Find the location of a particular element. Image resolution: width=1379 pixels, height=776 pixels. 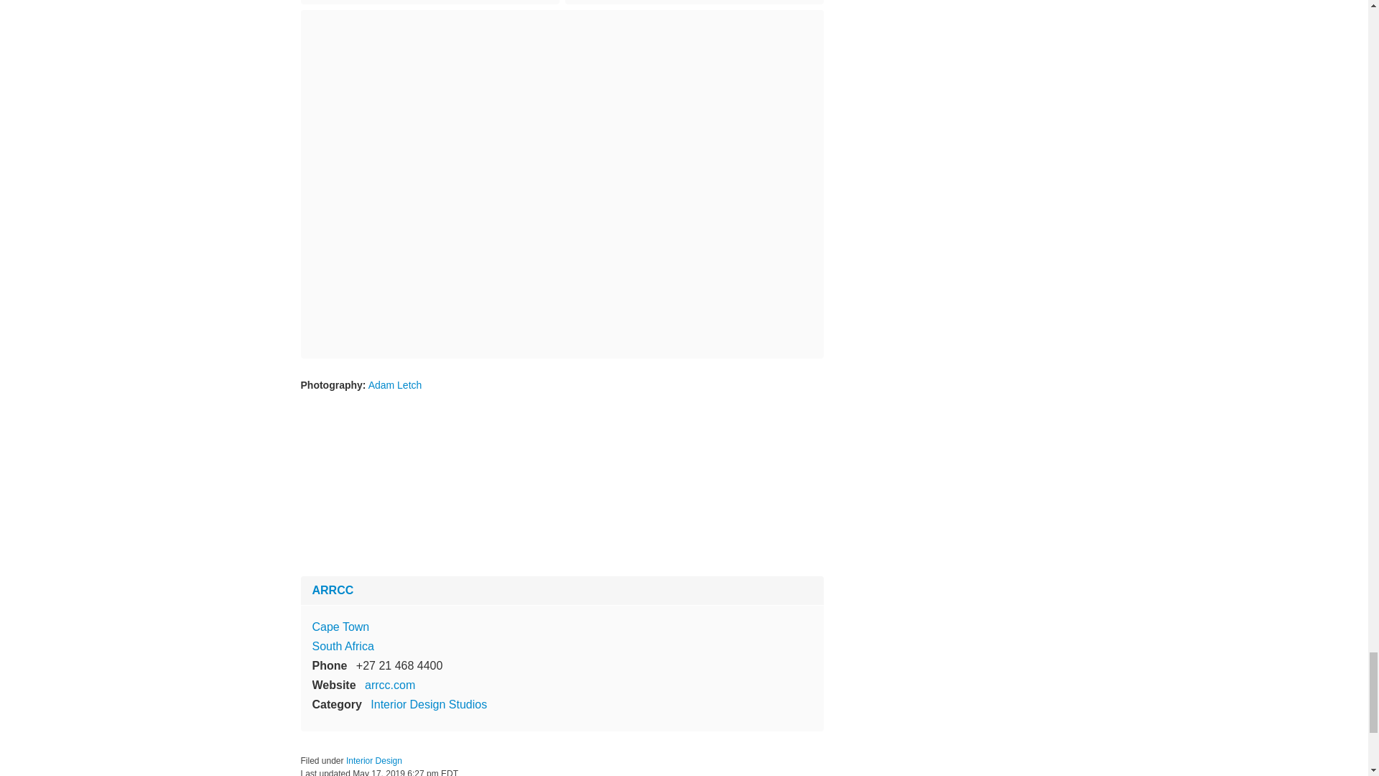

Interior Design Studios is located at coordinates (428, 704).